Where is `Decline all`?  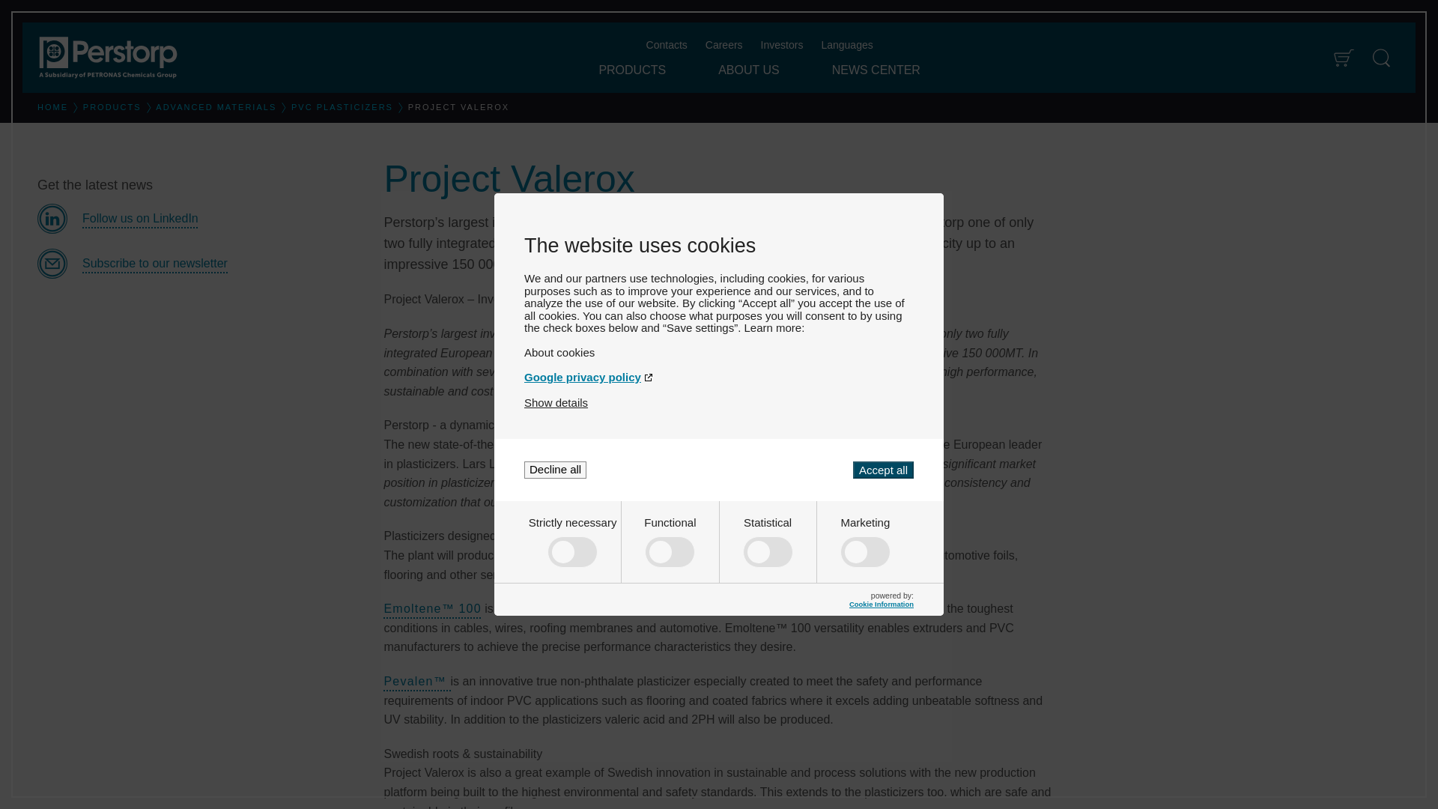 Decline all is located at coordinates (556, 470).